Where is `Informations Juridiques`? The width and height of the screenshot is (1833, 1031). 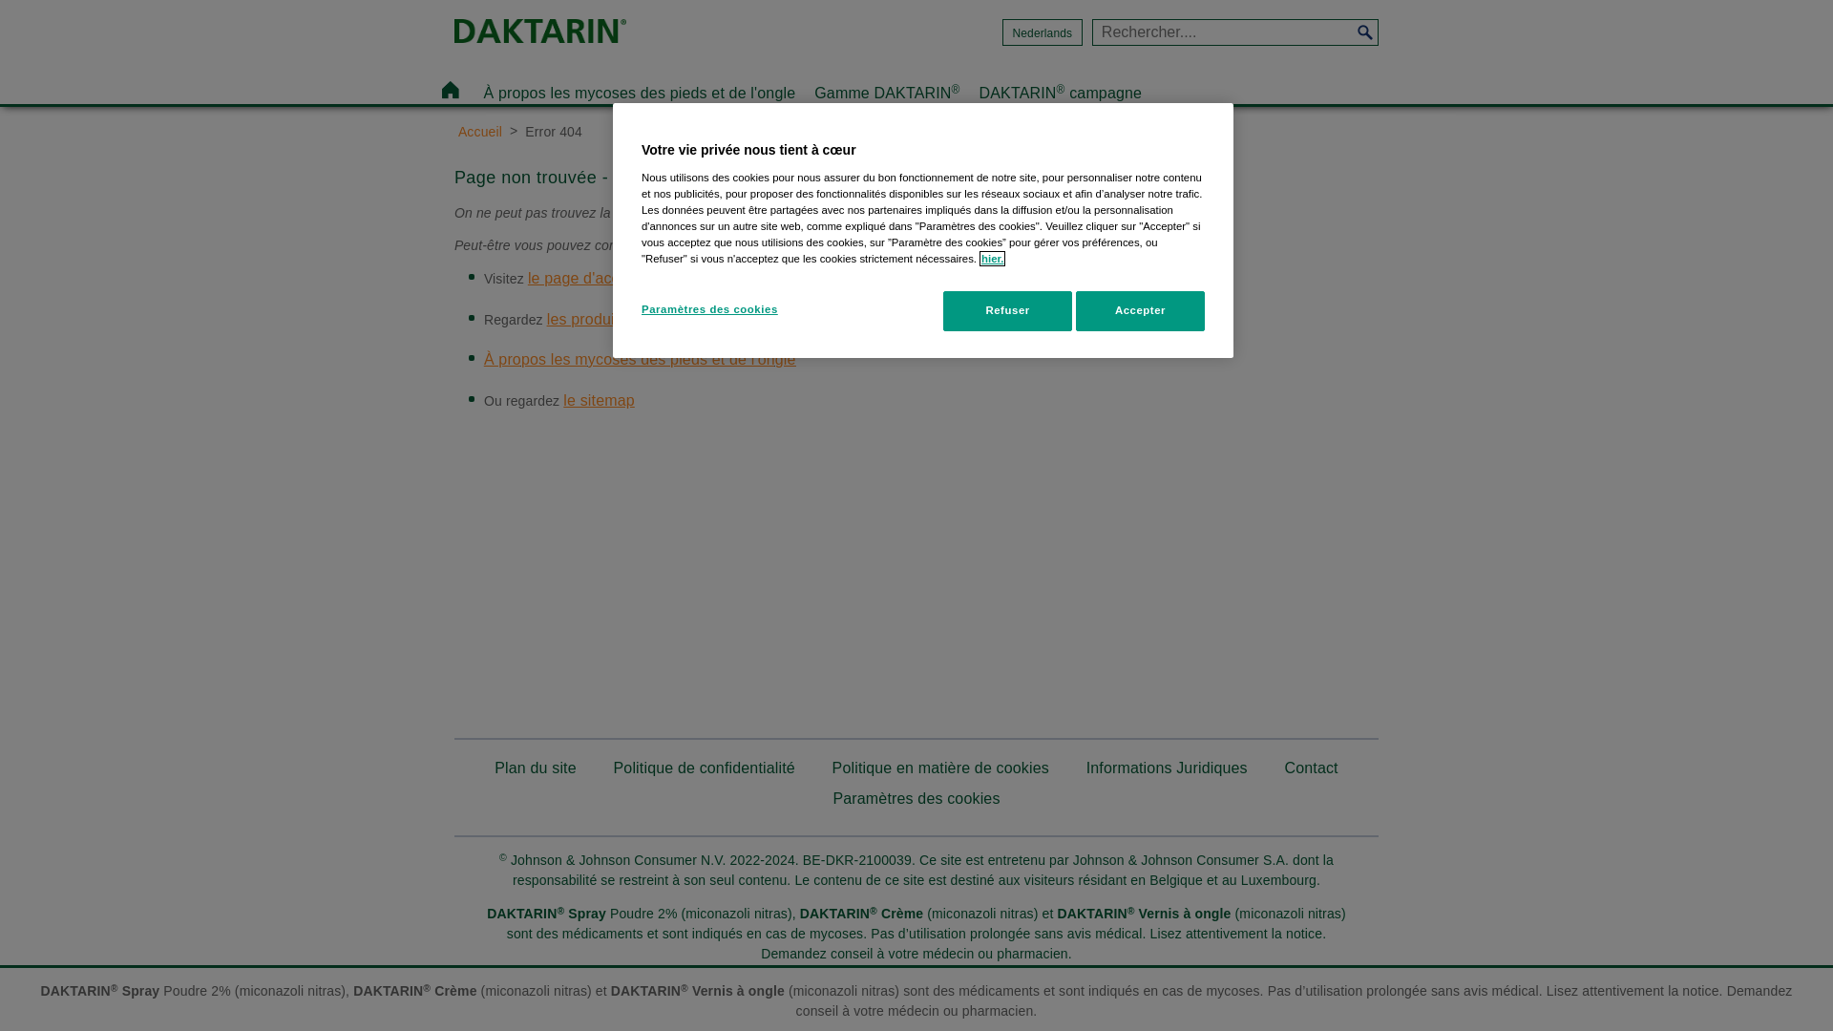
Informations Juridiques is located at coordinates (1167, 768).